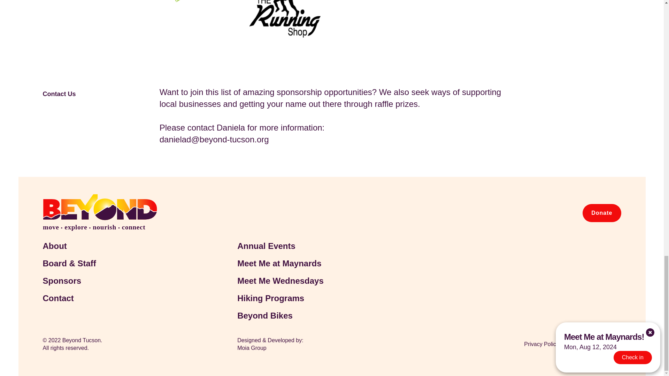 This screenshot has height=376, width=669. I want to click on Contact, so click(118, 298).